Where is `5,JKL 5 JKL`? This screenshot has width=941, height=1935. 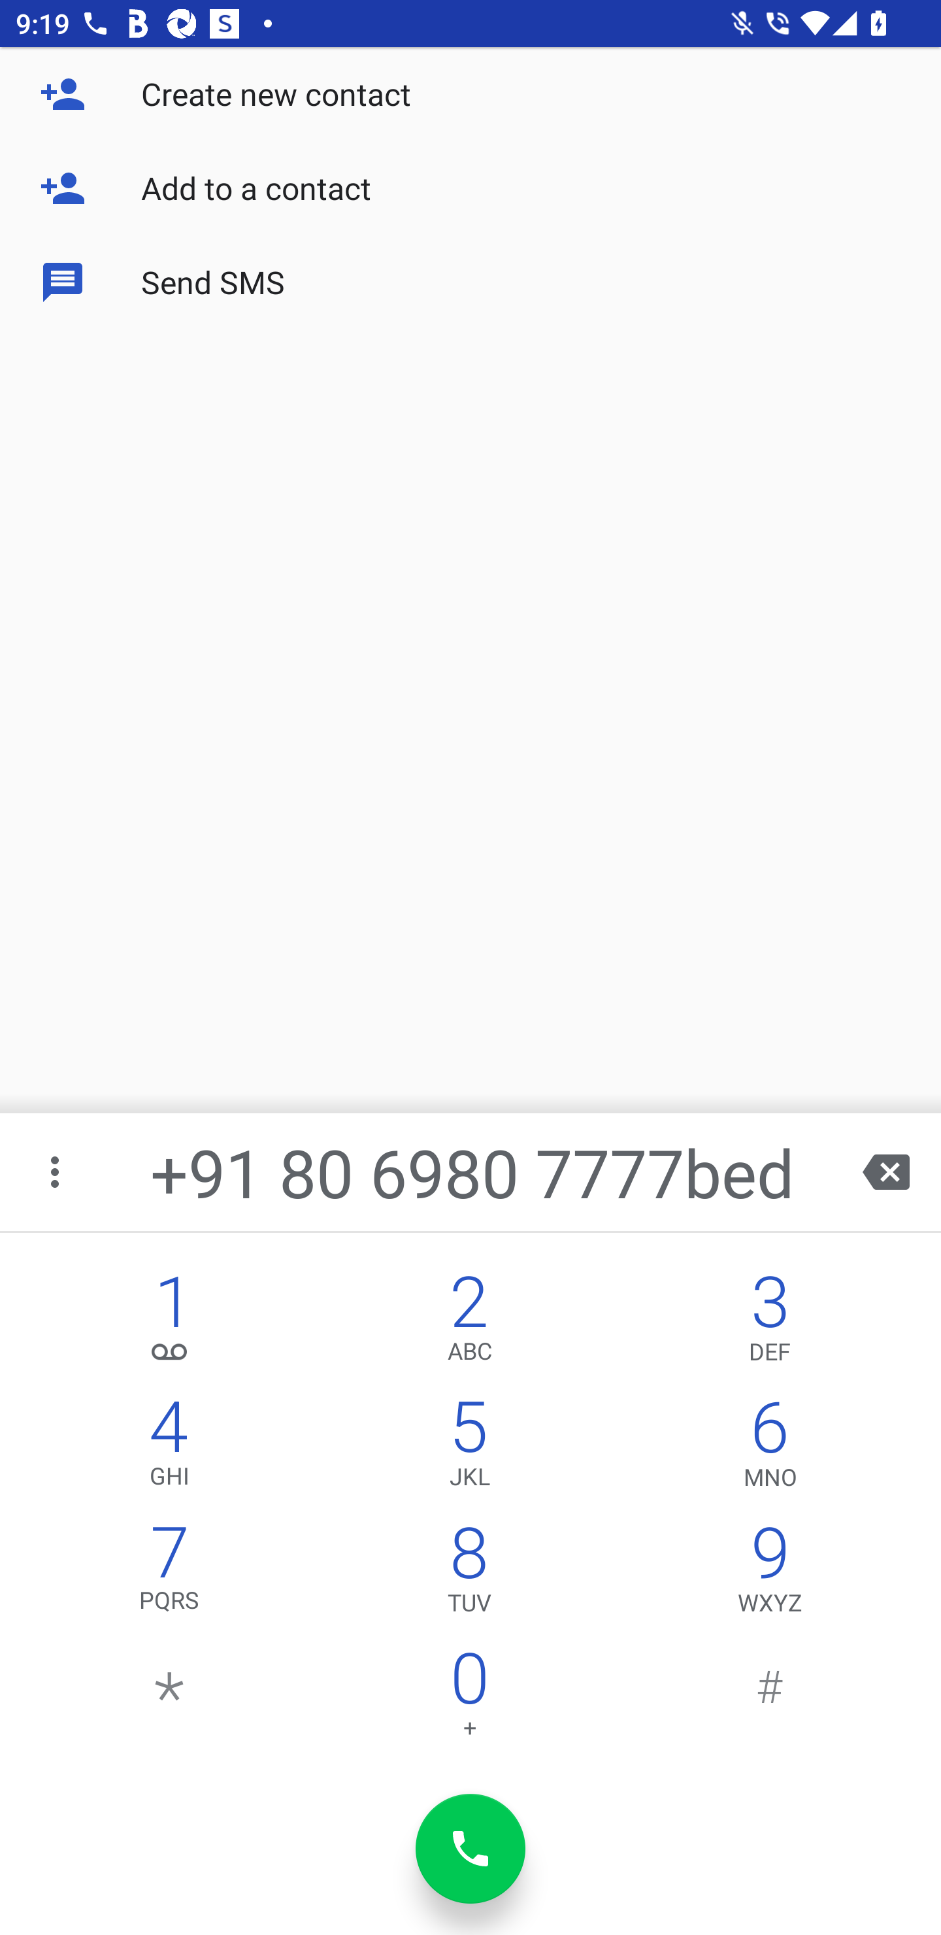 5,JKL 5 JKL is located at coordinates (469, 1448).